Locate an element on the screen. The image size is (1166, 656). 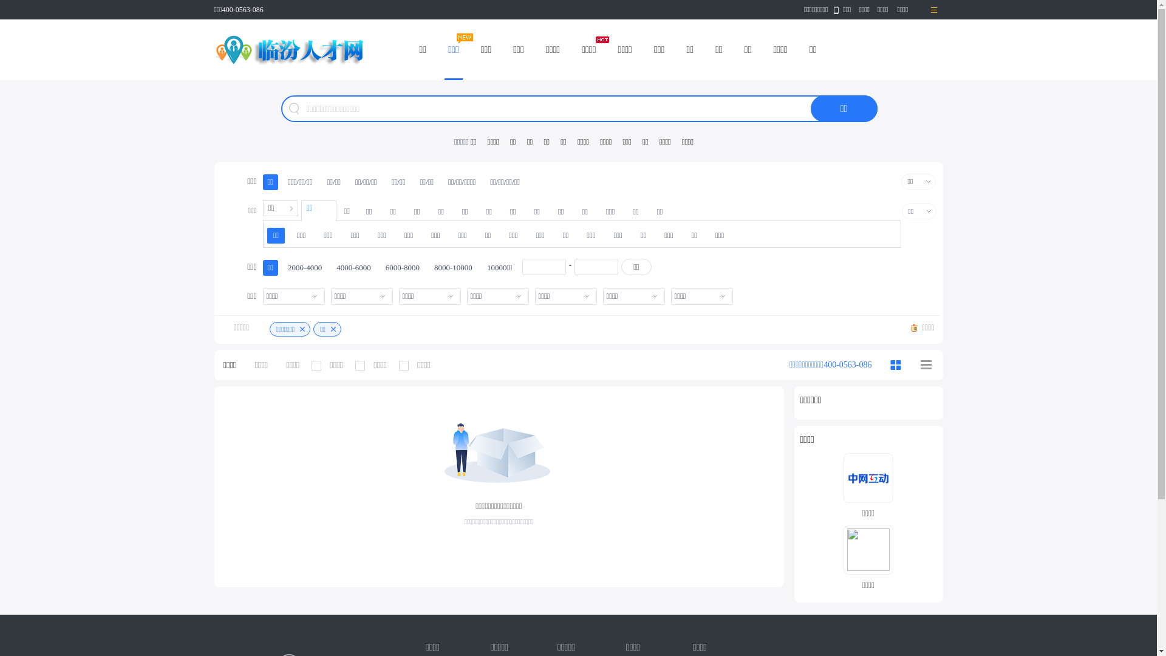
8000-10000 is located at coordinates (453, 268).